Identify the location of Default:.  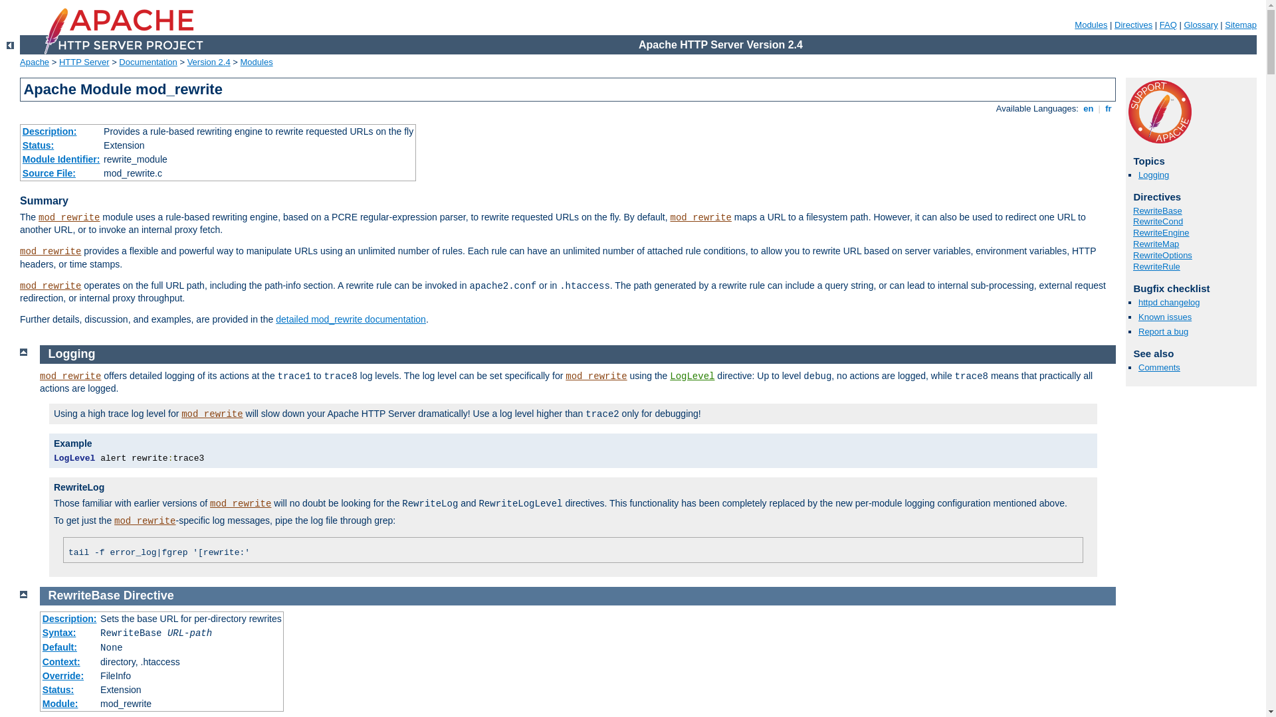
(60, 647).